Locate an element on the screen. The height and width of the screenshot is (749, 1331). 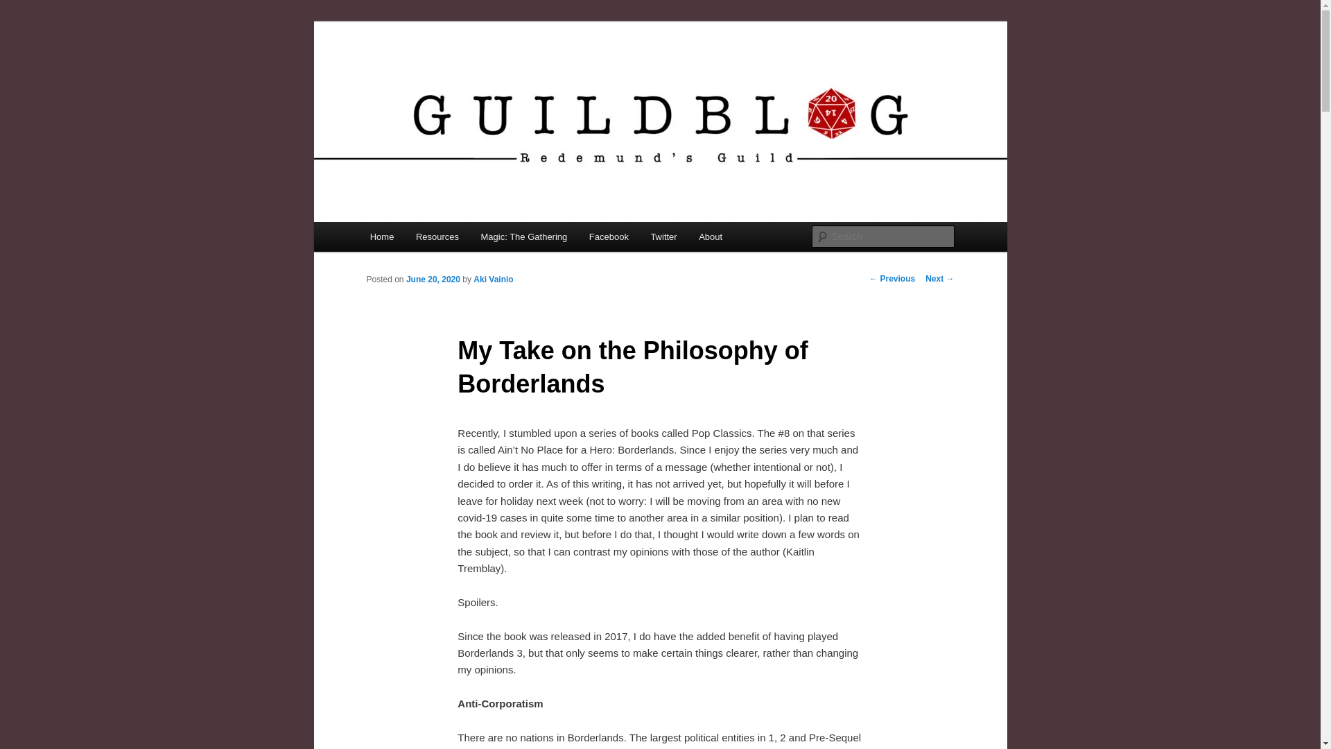
Search is located at coordinates (22, 8).